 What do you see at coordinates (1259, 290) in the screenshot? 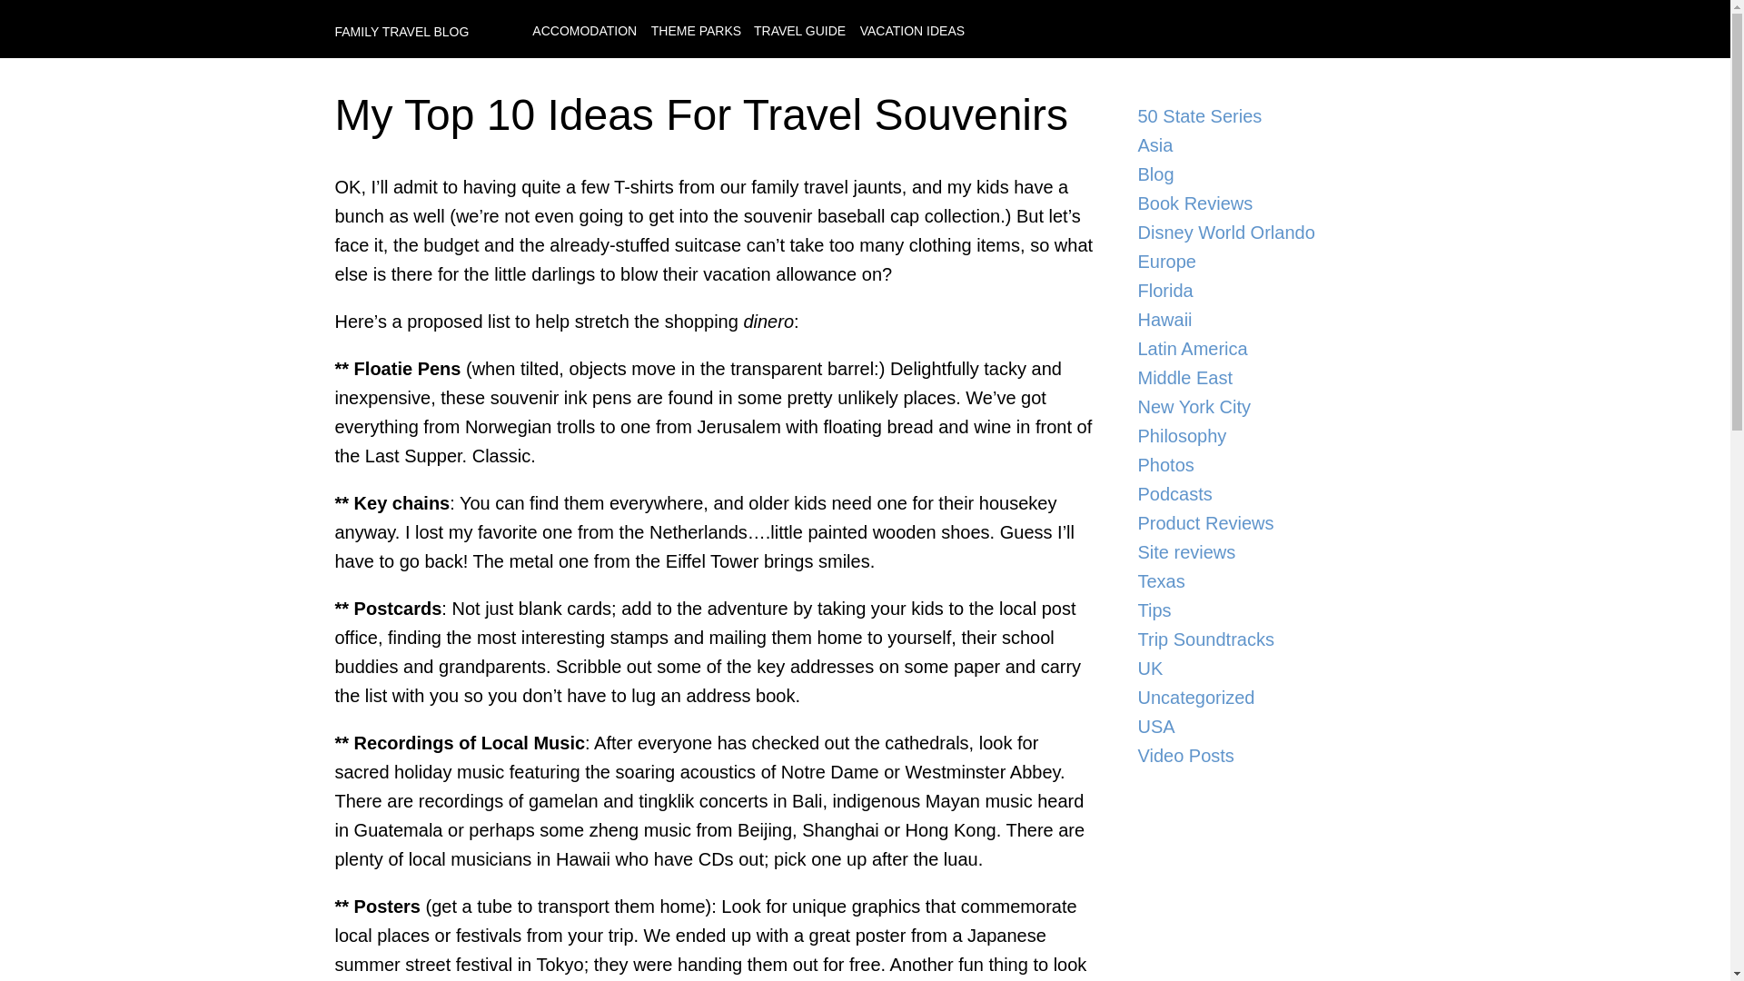
I see `Florida` at bounding box center [1259, 290].